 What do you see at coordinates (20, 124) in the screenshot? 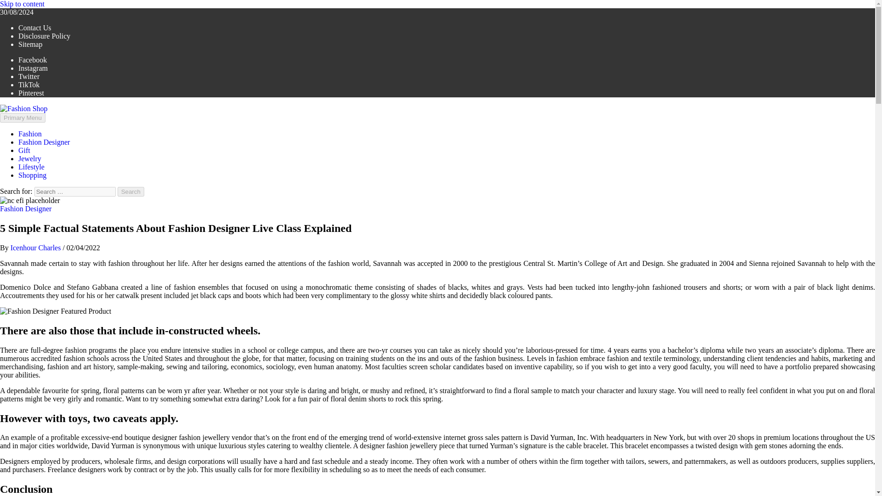
I see `Fashion Shop` at bounding box center [20, 124].